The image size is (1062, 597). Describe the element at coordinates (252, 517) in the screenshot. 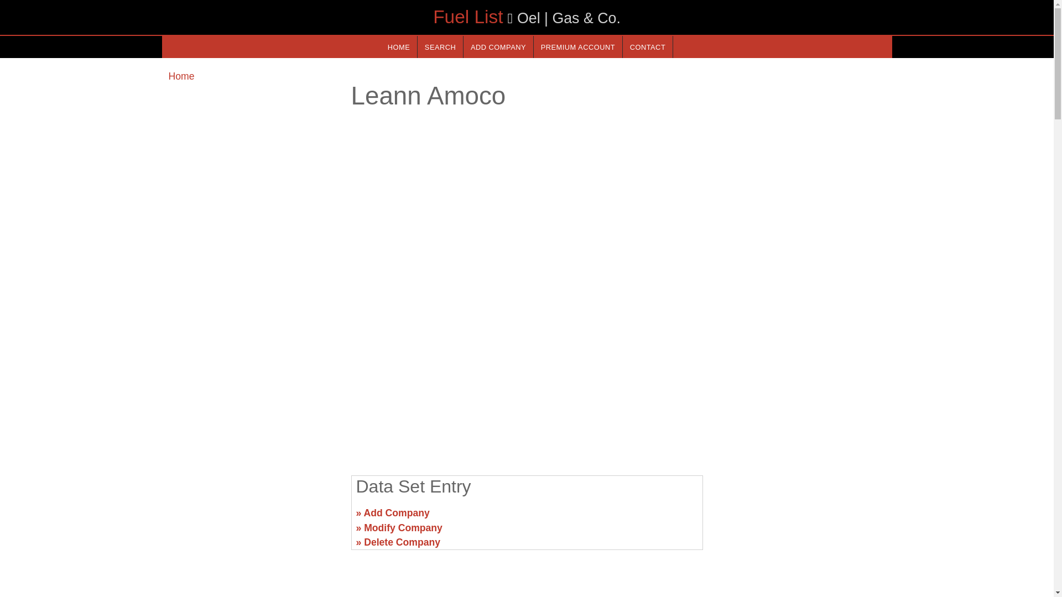

I see `Advertisement` at that location.